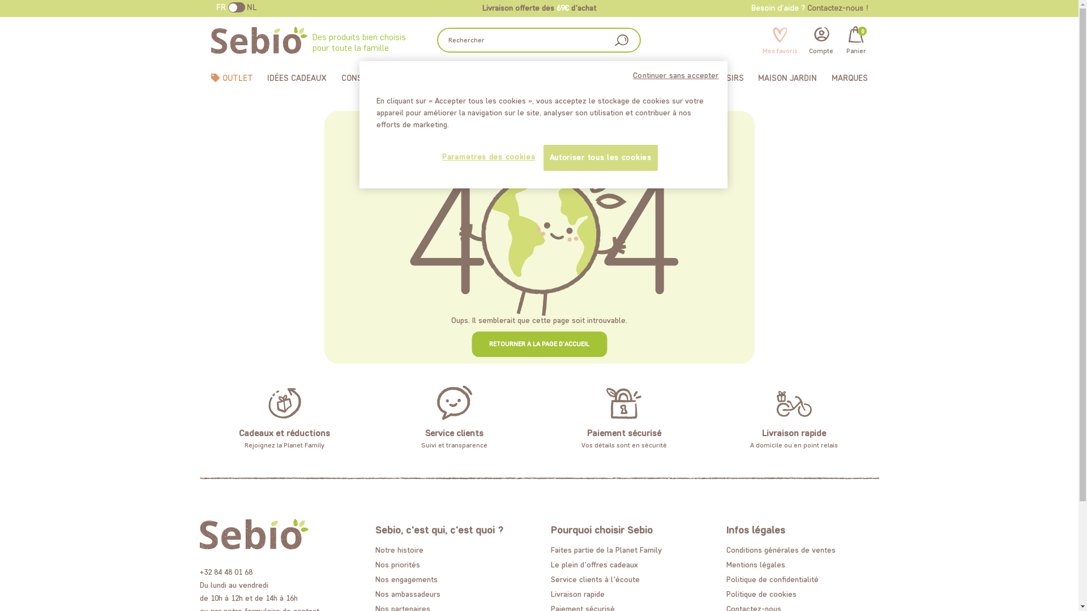  What do you see at coordinates (780, 40) in the screenshot?
I see `Mes favoris` at bounding box center [780, 40].